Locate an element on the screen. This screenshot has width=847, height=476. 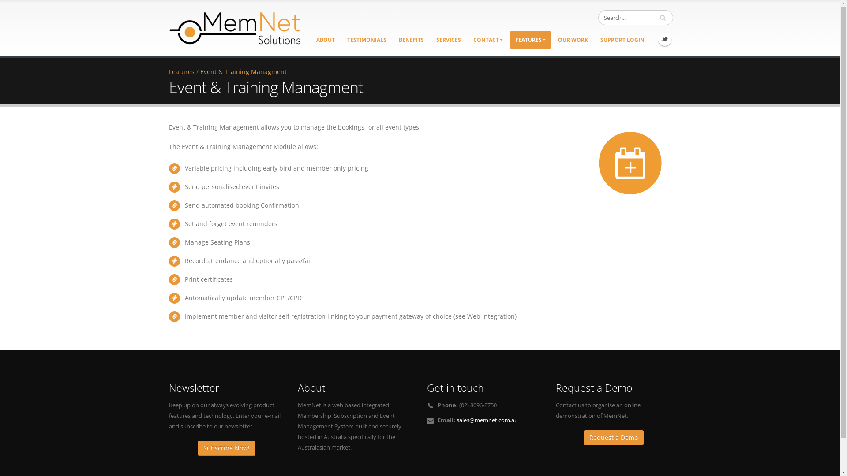
TESTIMONIALS is located at coordinates (367, 40).